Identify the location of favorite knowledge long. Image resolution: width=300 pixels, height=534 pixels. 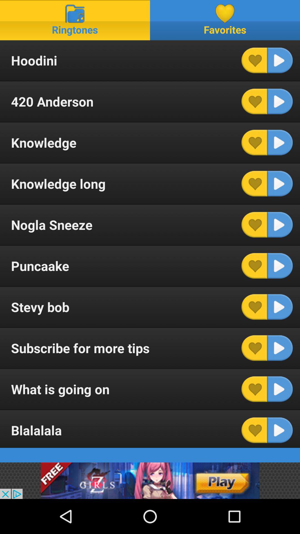
(254, 184).